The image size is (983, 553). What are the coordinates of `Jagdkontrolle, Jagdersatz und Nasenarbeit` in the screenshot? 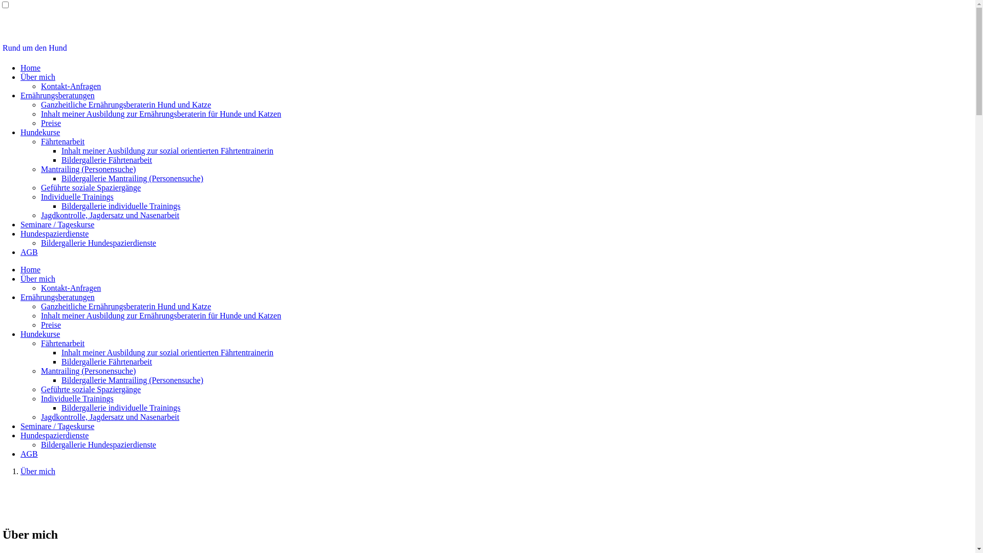 It's located at (110, 215).